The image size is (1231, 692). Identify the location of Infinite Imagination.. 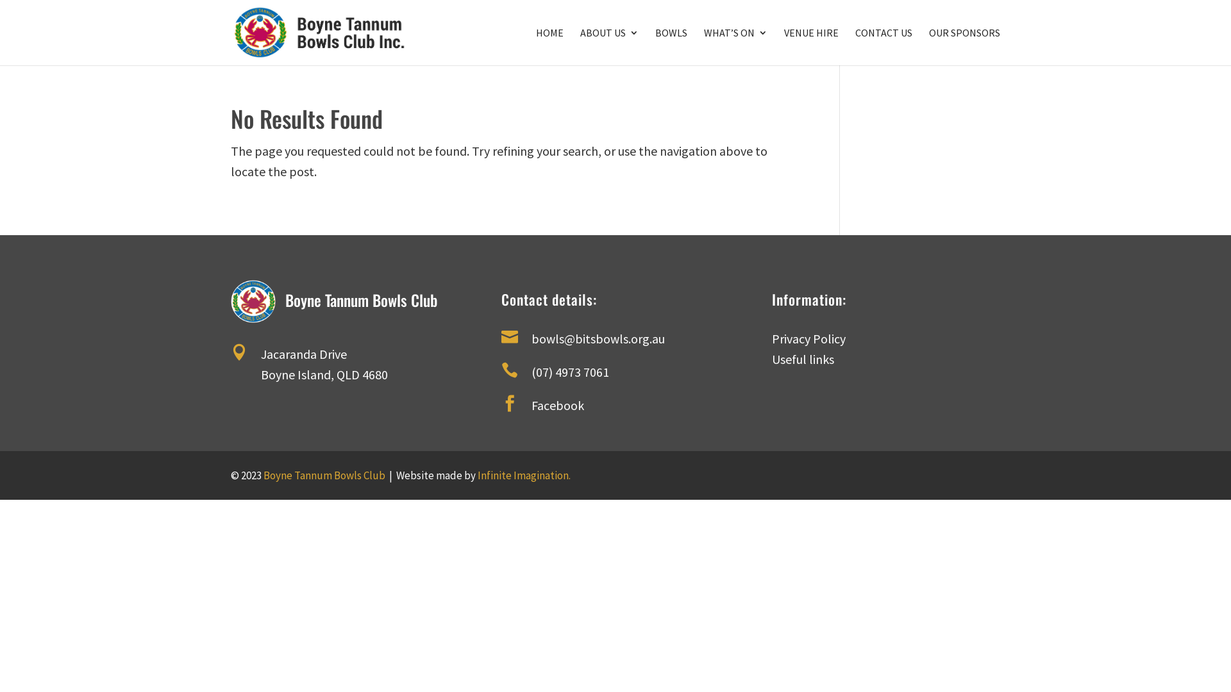
(524, 475).